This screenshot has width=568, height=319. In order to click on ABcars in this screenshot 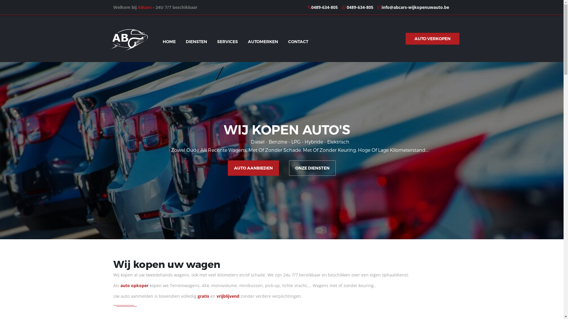, I will do `click(145, 7)`.